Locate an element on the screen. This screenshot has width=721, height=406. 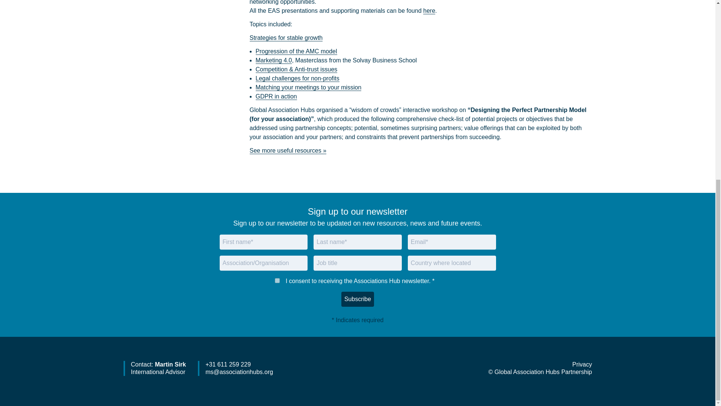
Legal challenges for non-profits is located at coordinates (297, 78).